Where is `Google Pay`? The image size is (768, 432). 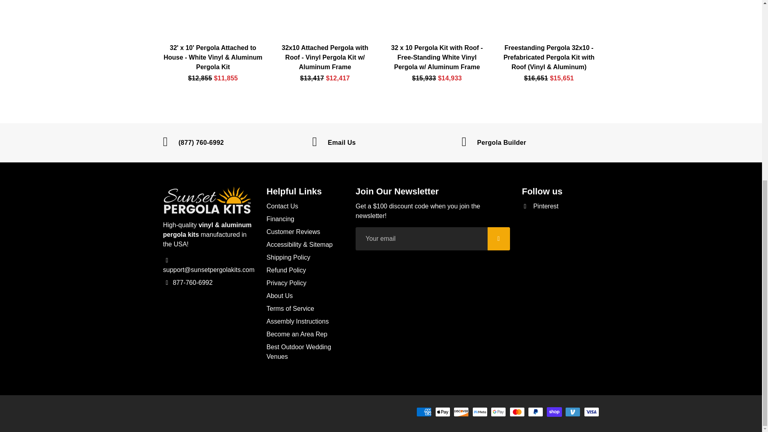
Google Pay is located at coordinates (498, 412).